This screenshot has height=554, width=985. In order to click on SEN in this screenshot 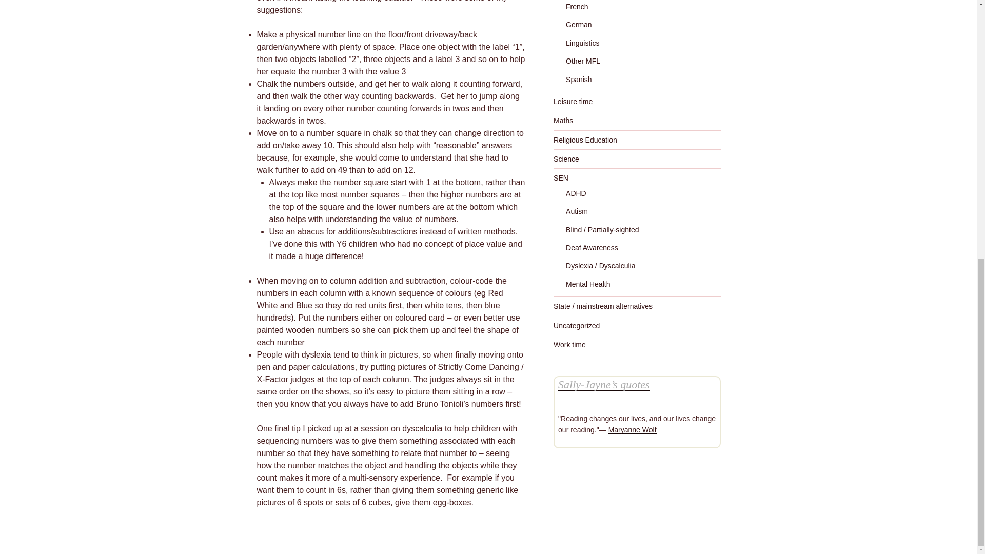, I will do `click(561, 178)`.